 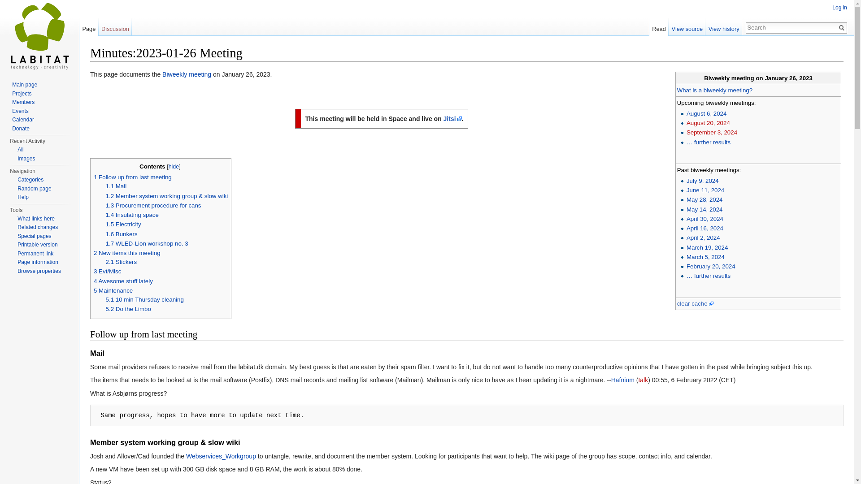 What do you see at coordinates (715, 91) in the screenshot?
I see `What is a biweekly meeting?` at bounding box center [715, 91].